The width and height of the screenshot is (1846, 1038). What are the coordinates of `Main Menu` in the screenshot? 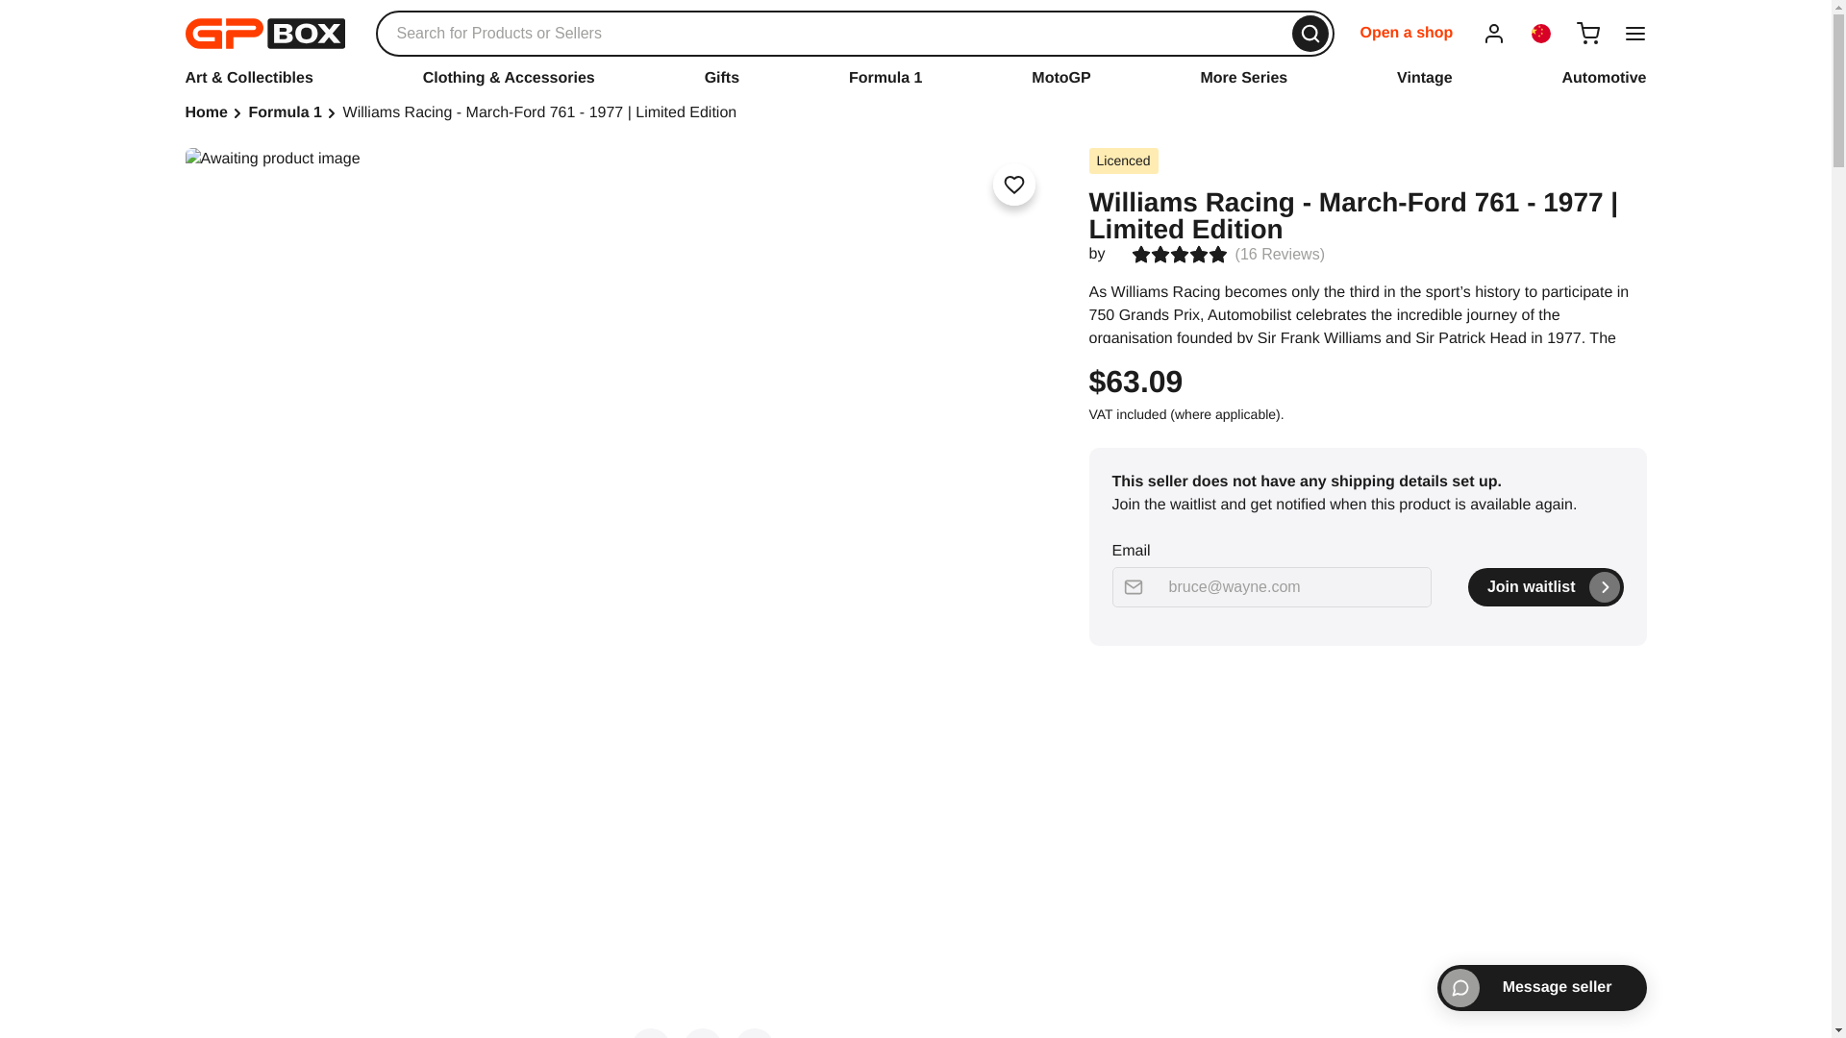 It's located at (1634, 33).